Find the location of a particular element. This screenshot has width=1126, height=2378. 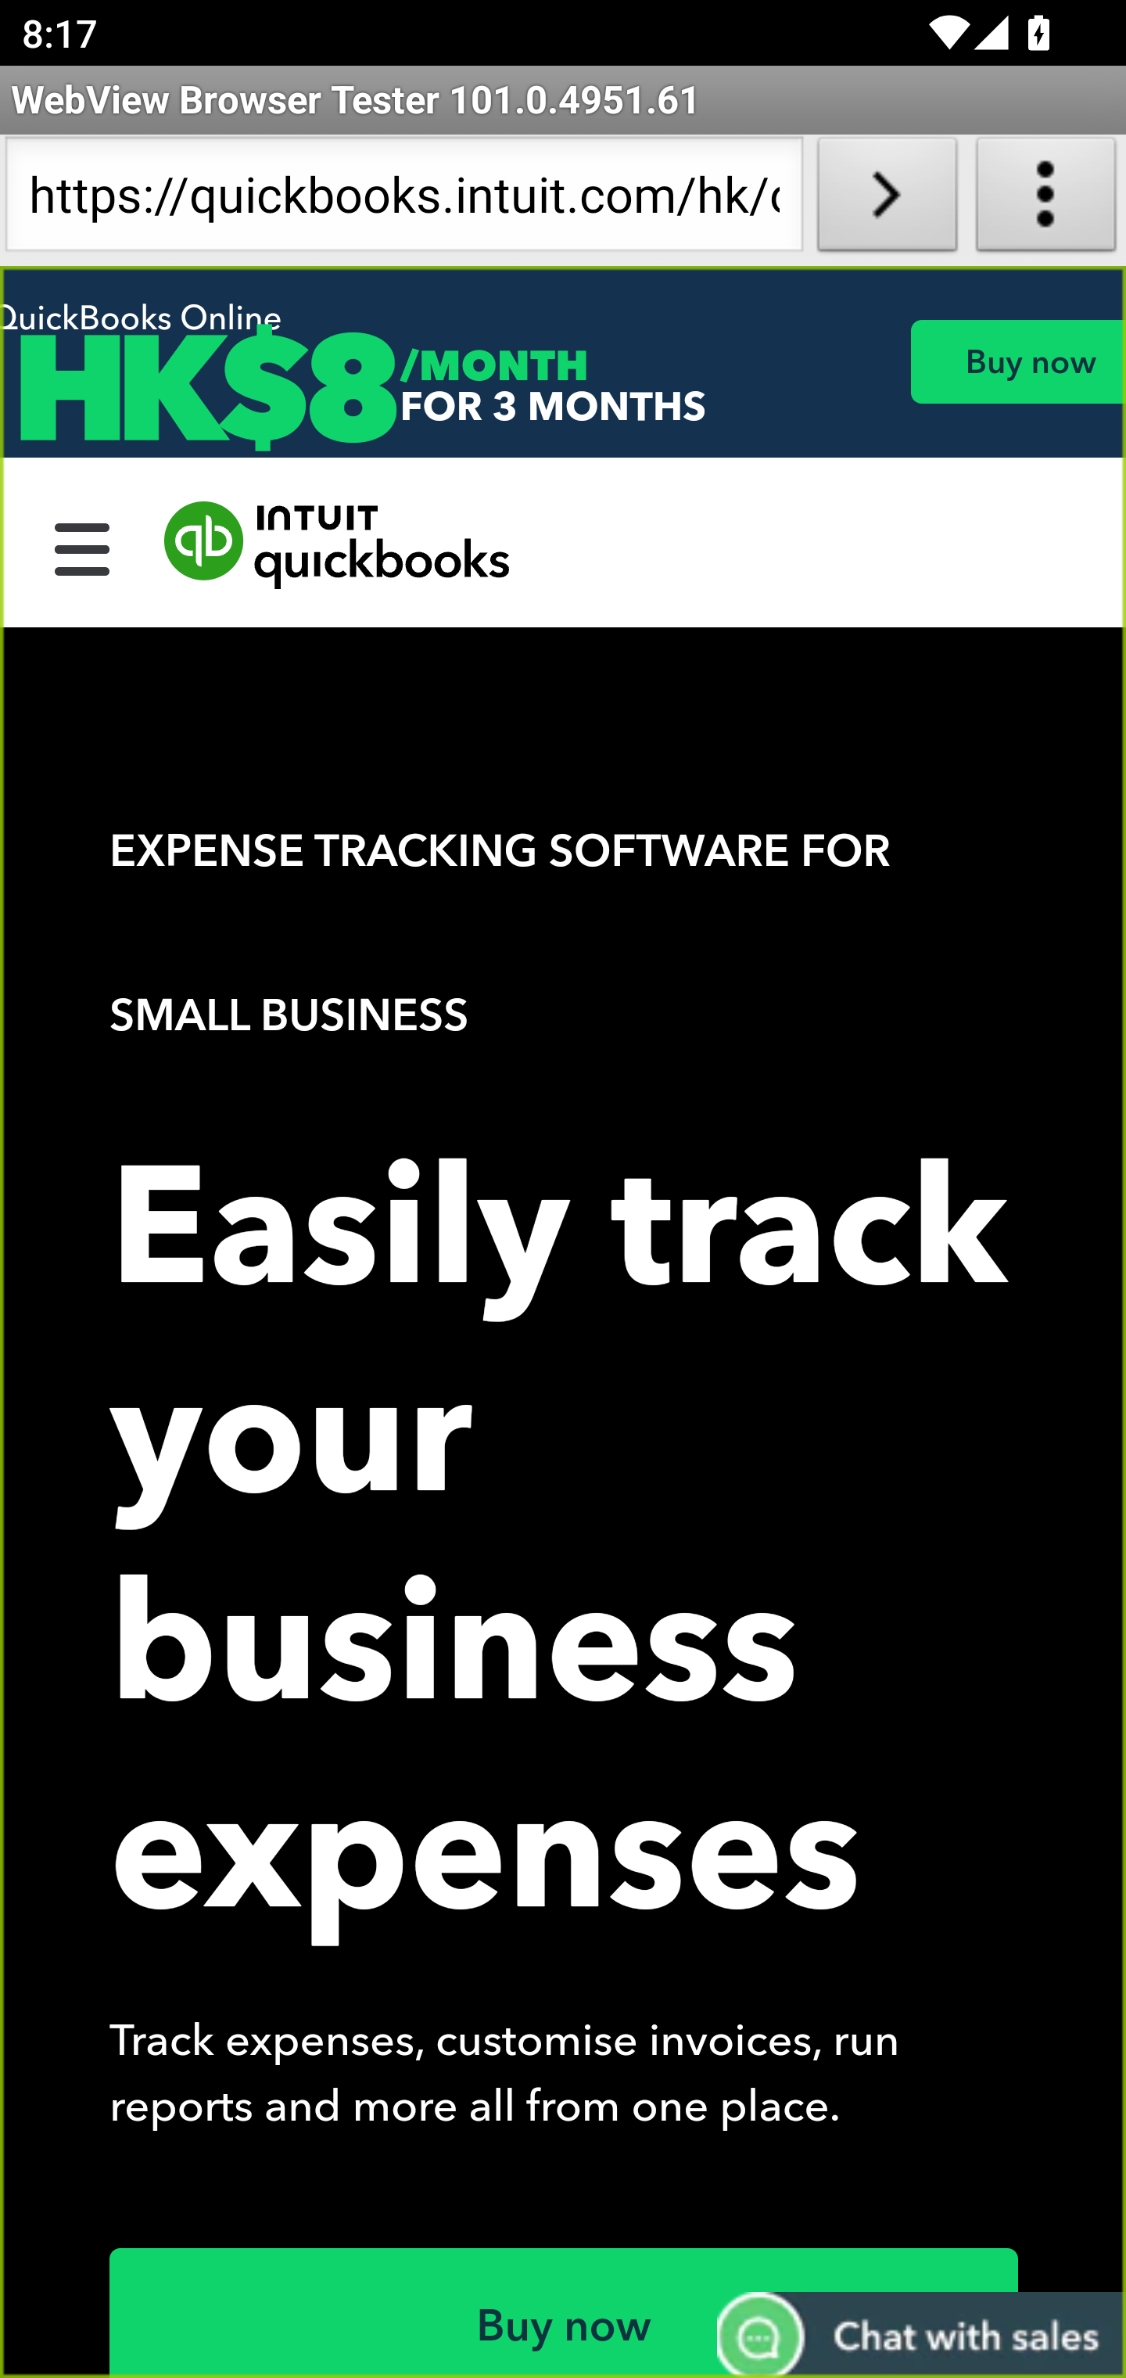

quickbooks is located at coordinates (338, 545).